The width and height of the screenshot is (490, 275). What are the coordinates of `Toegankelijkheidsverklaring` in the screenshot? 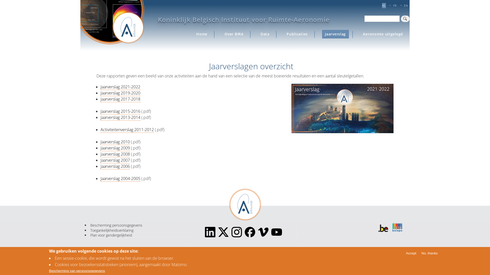 It's located at (140, 231).